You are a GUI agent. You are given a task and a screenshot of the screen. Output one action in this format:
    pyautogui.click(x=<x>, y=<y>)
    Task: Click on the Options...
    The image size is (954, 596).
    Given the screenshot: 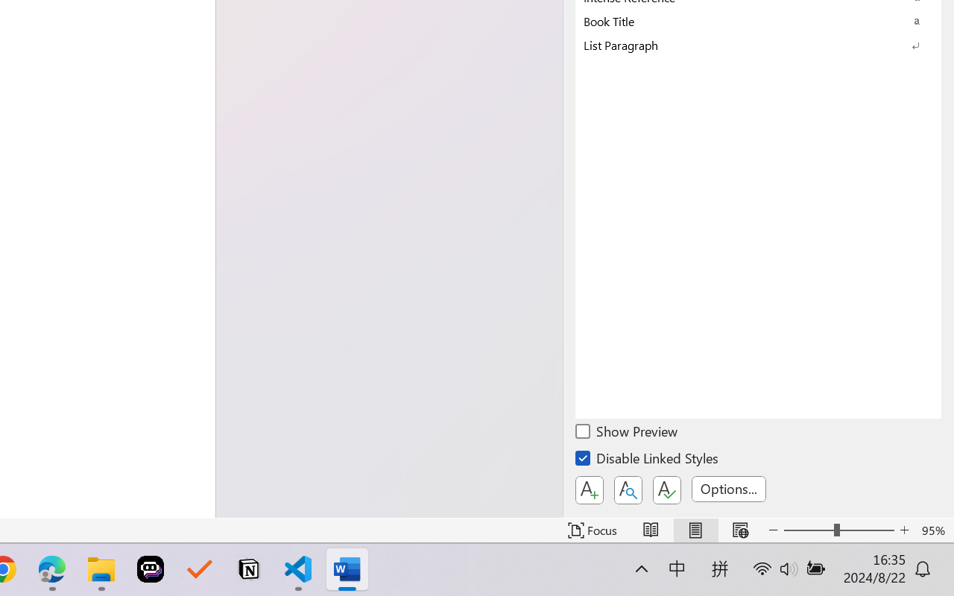 What is the action you would take?
    pyautogui.click(x=729, y=489)
    